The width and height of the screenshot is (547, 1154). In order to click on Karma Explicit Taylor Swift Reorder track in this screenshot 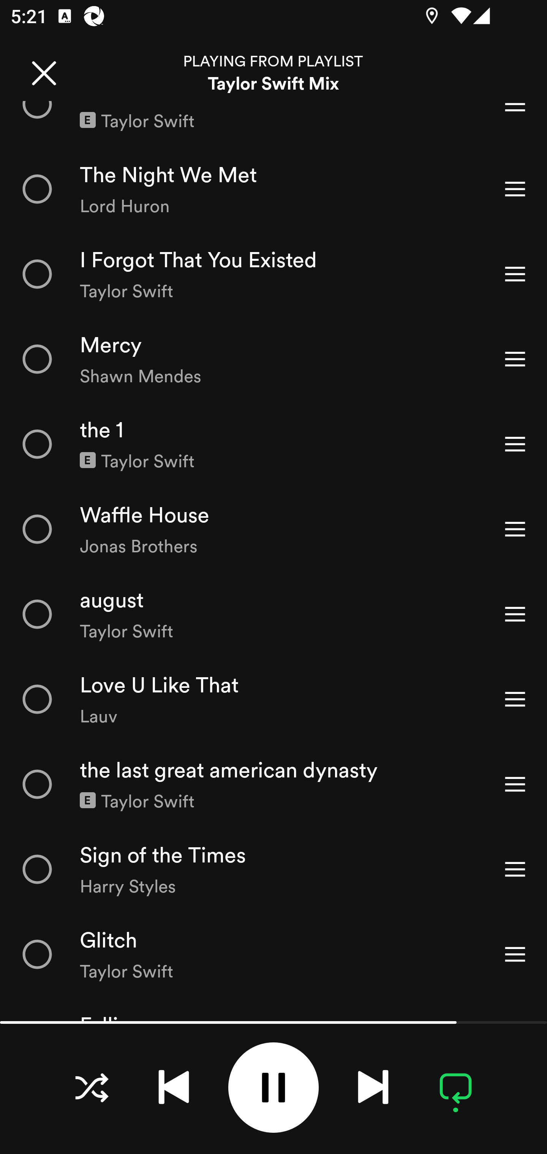, I will do `click(273, 124)`.